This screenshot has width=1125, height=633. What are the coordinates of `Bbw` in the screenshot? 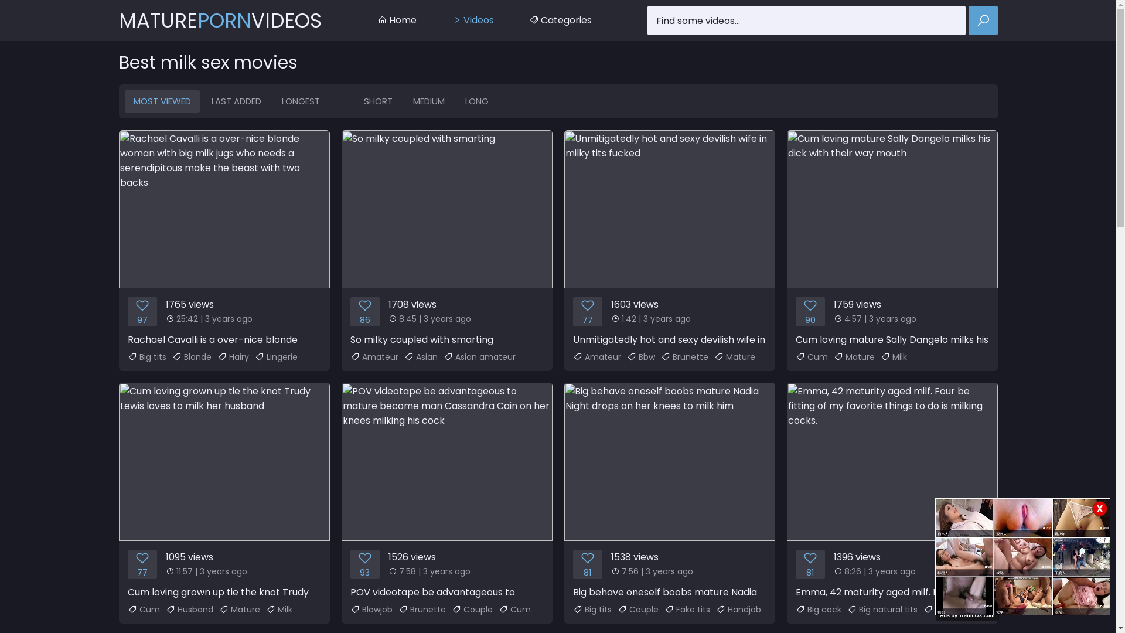 It's located at (641, 357).